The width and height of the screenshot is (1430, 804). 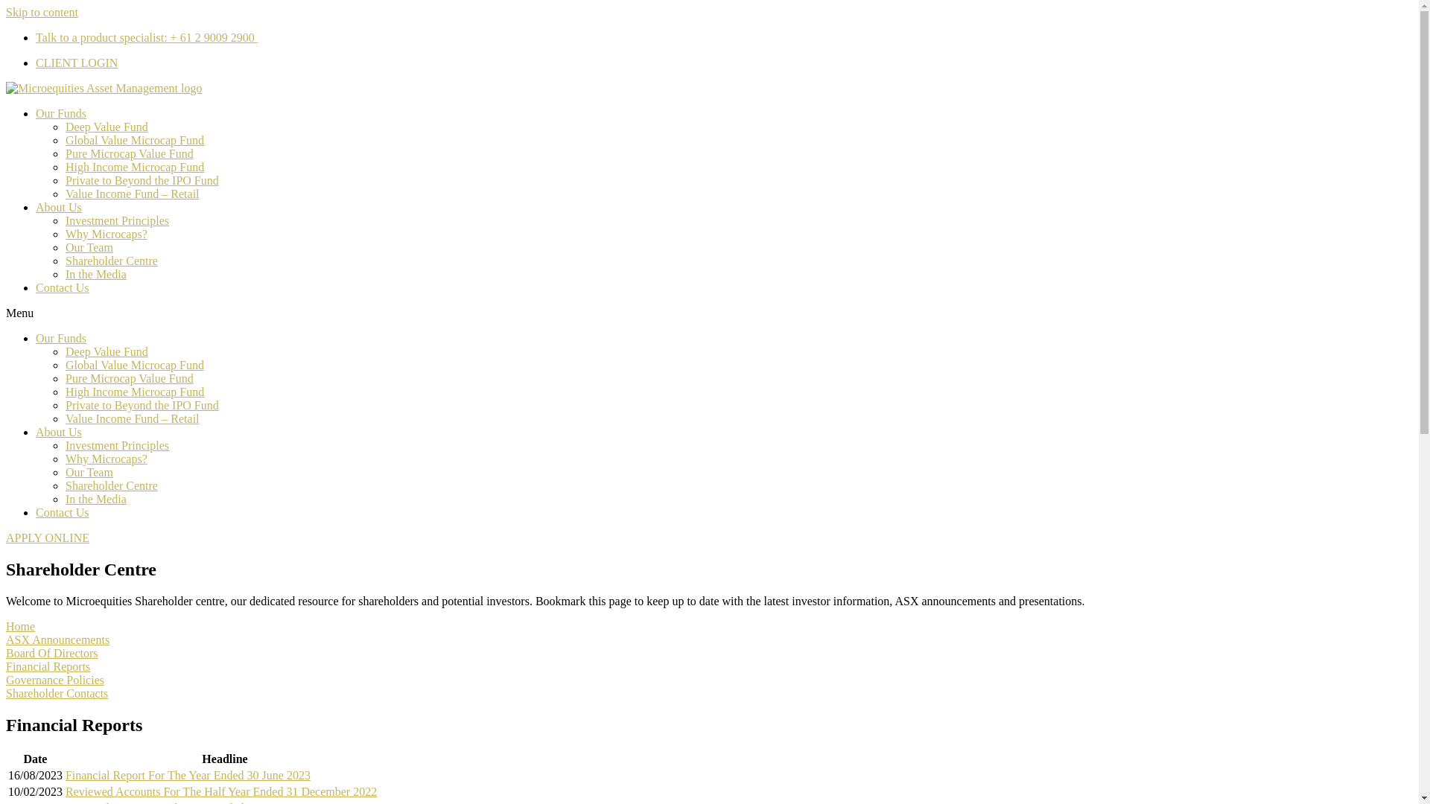 What do you see at coordinates (51, 537) in the screenshot?
I see `APPLY ONLINE` at bounding box center [51, 537].